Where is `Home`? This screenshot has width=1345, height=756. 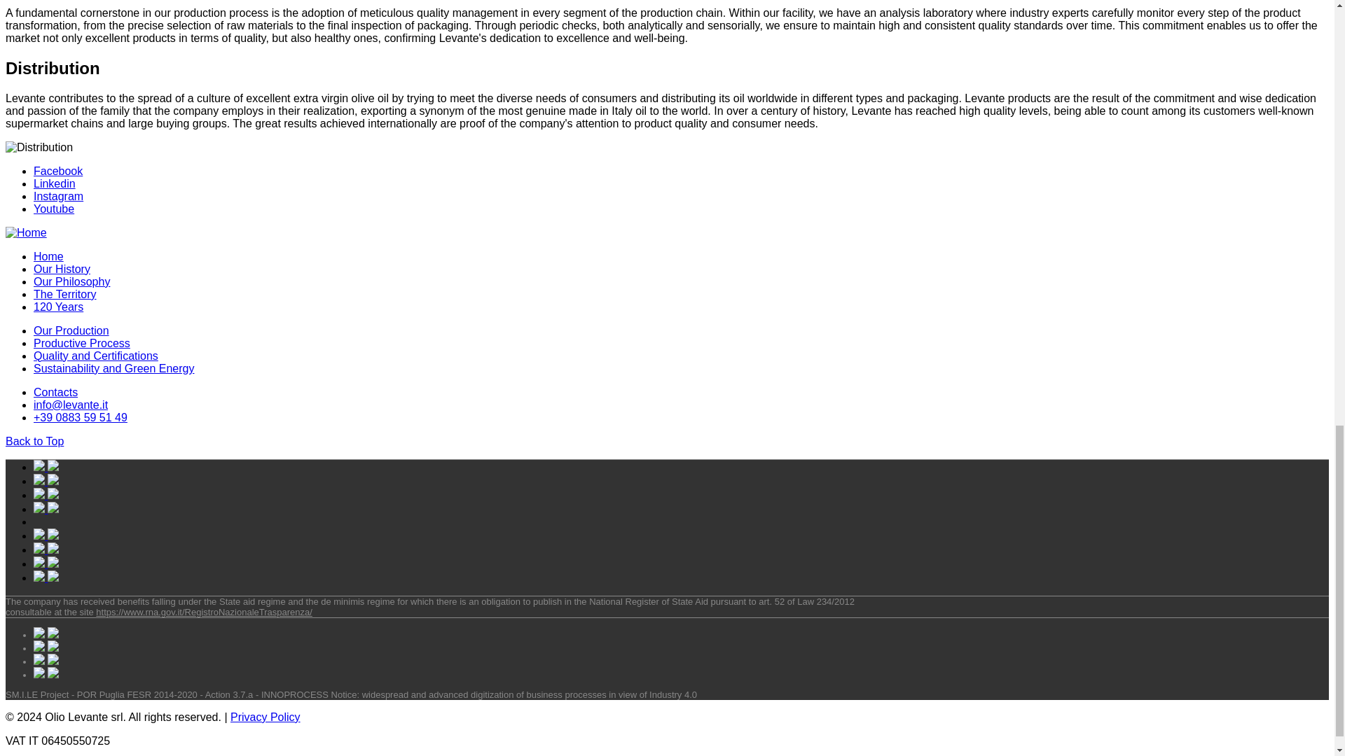
Home is located at coordinates (48, 256).